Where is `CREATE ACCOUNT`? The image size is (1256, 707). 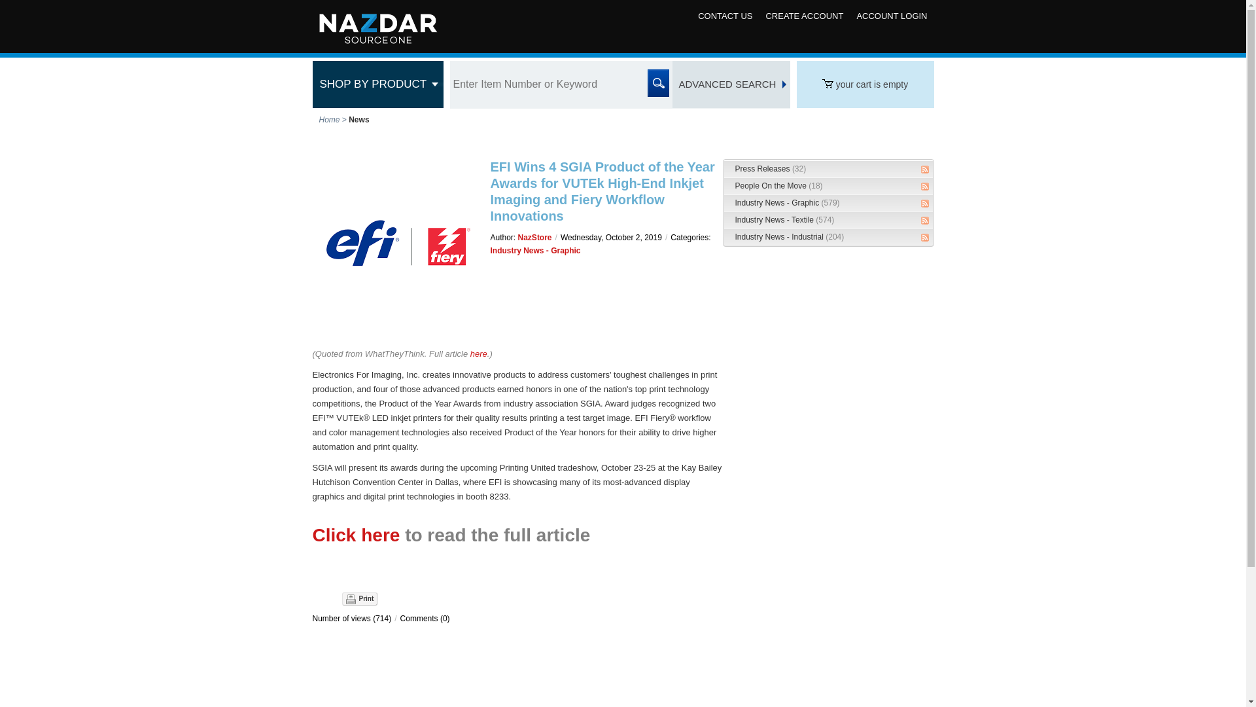 CREATE ACCOUNT is located at coordinates (804, 16).